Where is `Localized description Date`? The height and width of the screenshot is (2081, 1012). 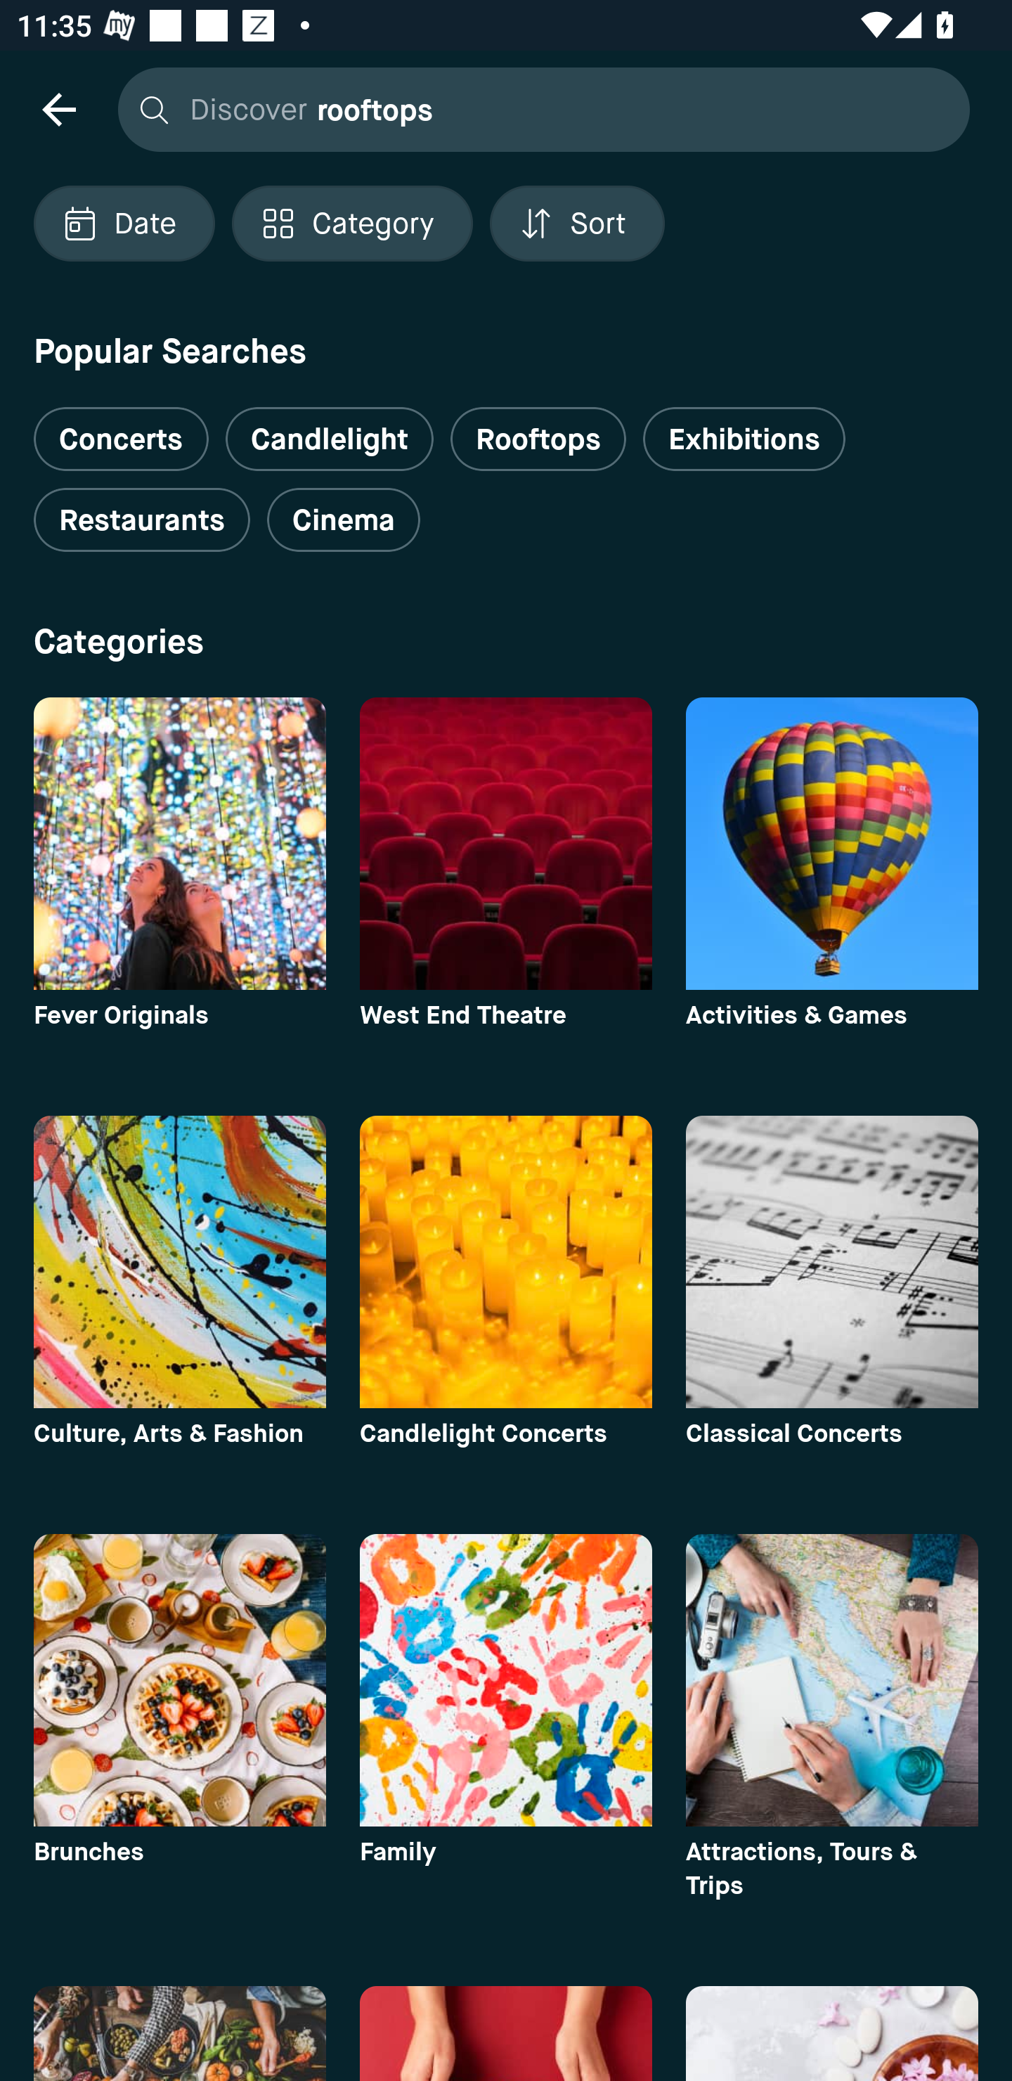
Localized description Date is located at coordinates (124, 224).